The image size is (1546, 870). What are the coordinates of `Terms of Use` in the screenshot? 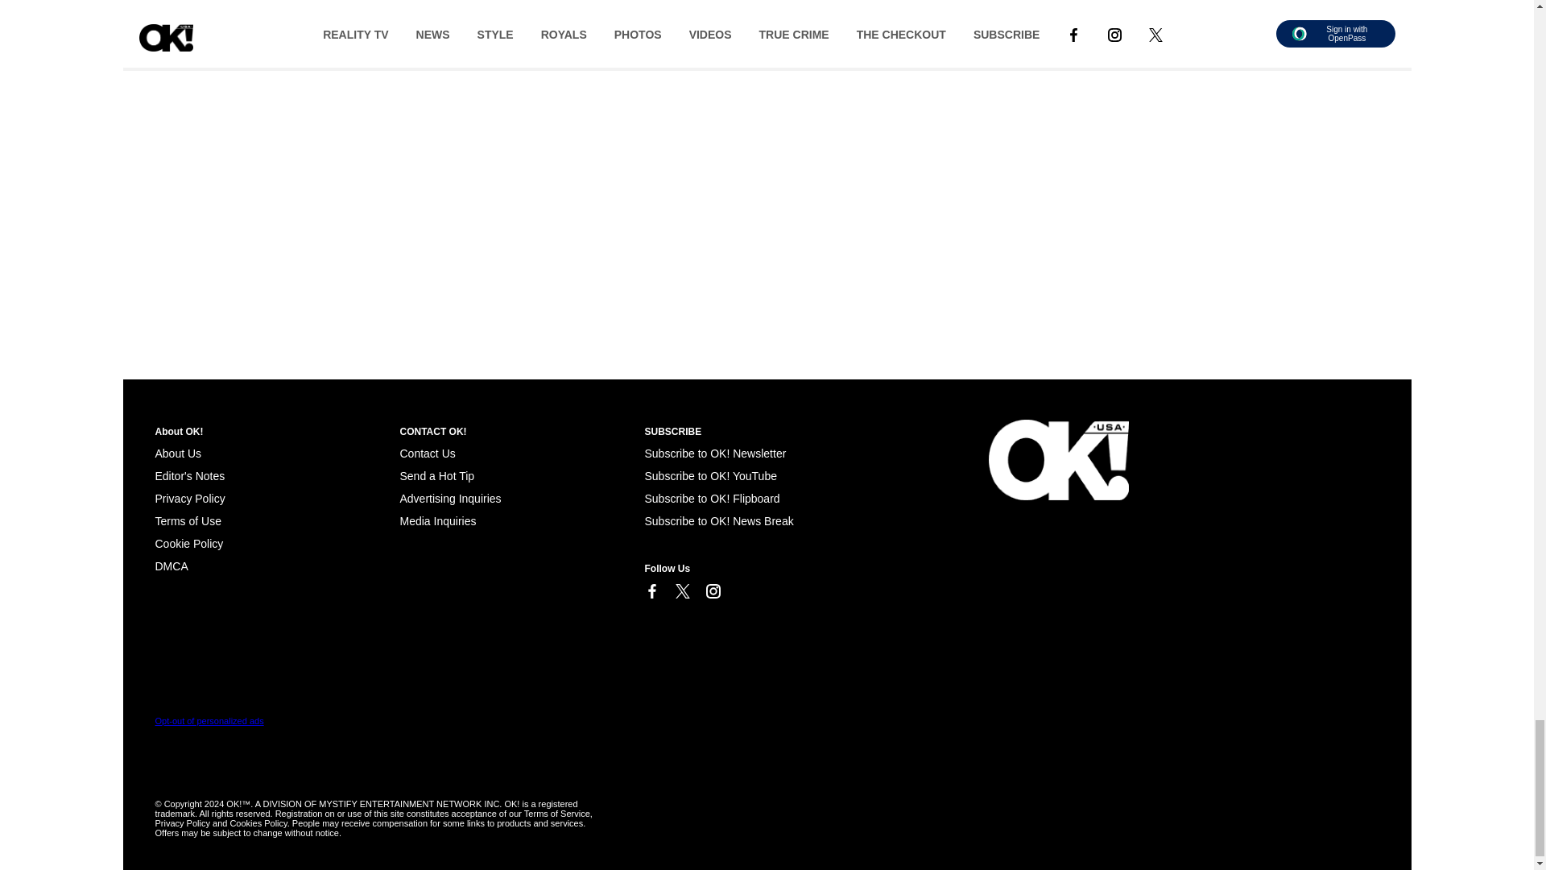 It's located at (188, 520).